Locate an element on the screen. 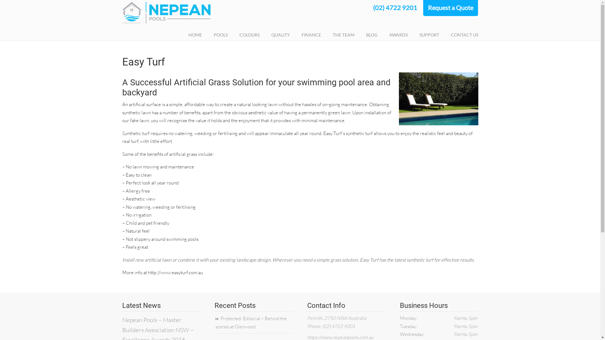 The image size is (605, 340). THE TEAM is located at coordinates (343, 35).